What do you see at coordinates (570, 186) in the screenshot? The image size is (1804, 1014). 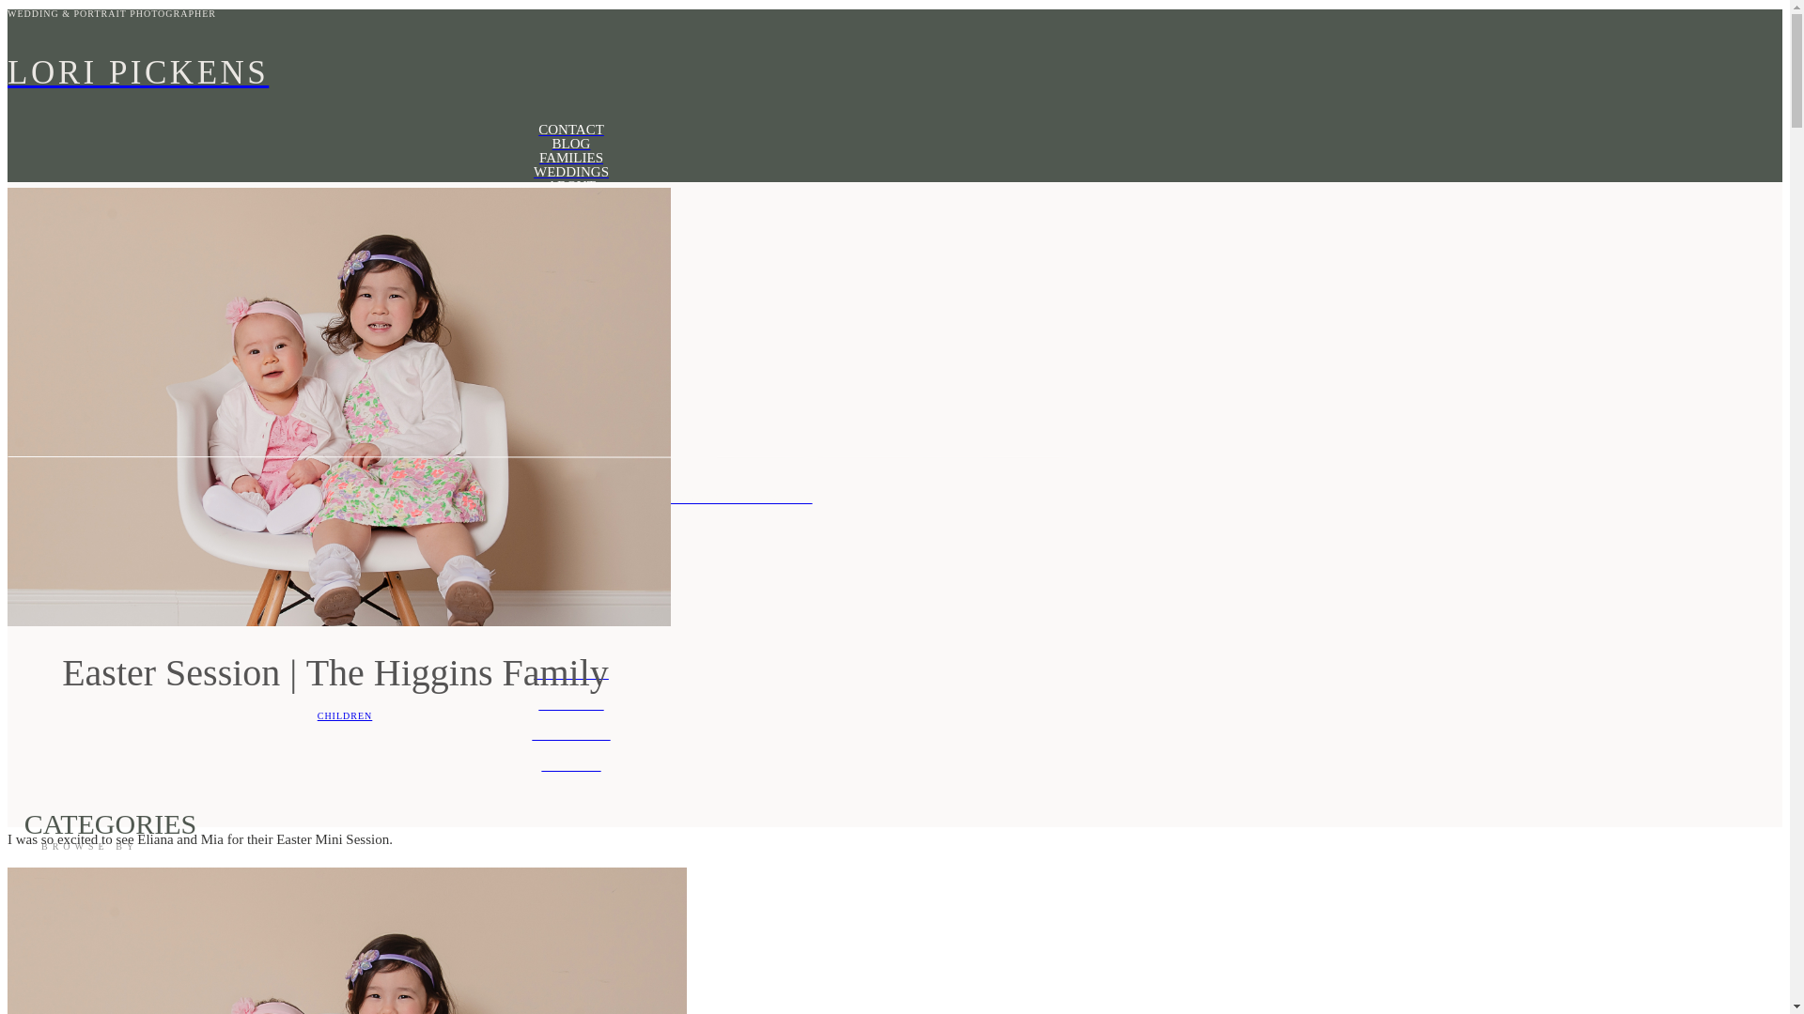 I see `ABOUT` at bounding box center [570, 186].